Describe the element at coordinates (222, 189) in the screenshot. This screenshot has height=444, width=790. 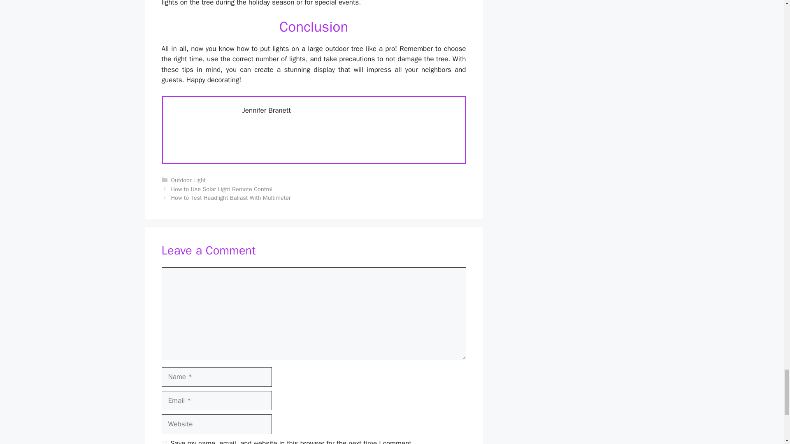
I see `How to Use Solar Light Remote Control` at that location.